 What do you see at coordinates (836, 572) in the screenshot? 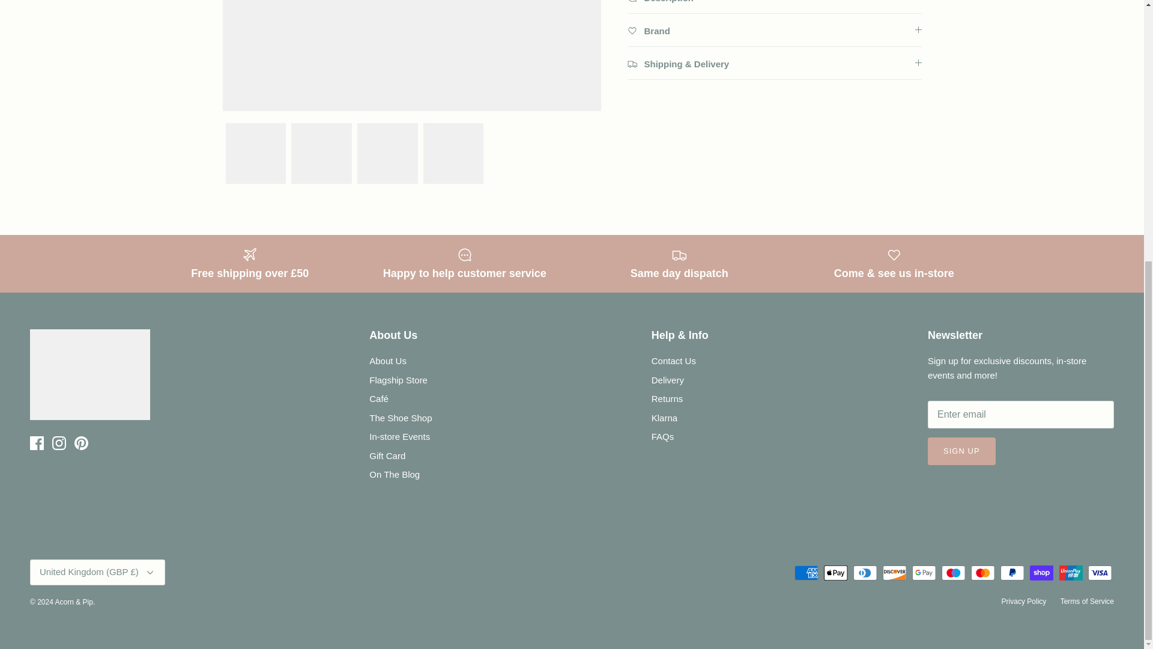
I see `Apple Pay` at bounding box center [836, 572].